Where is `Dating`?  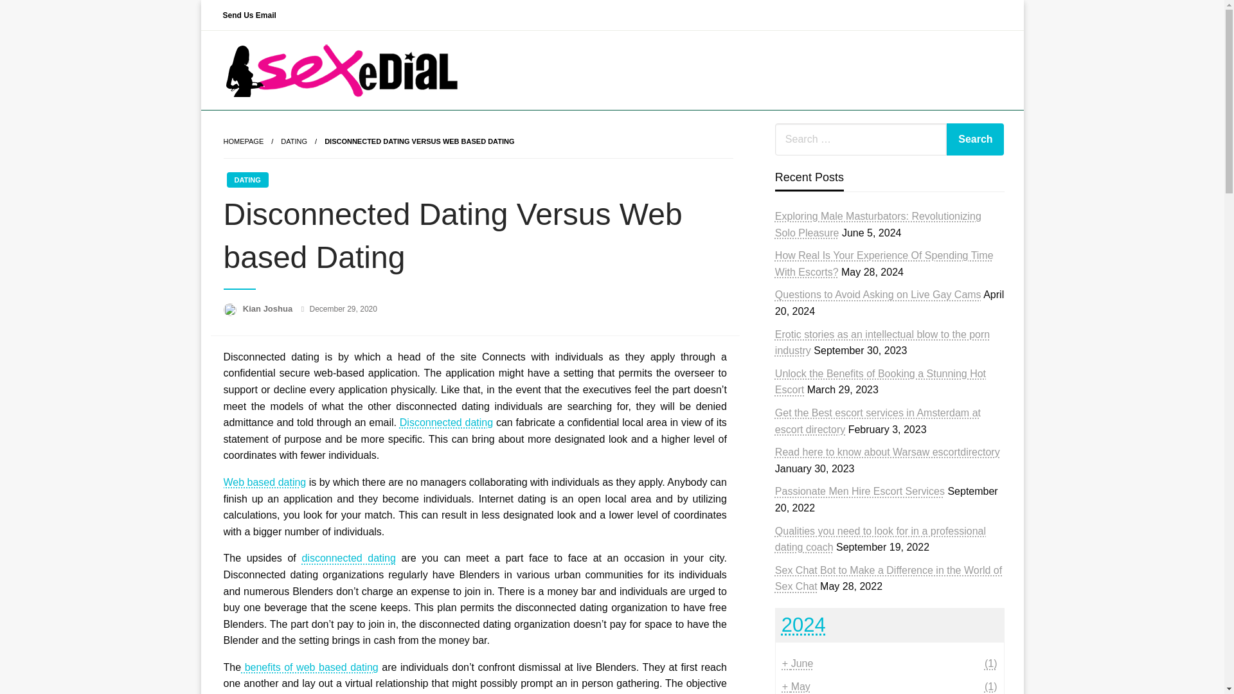
Dating is located at coordinates (294, 141).